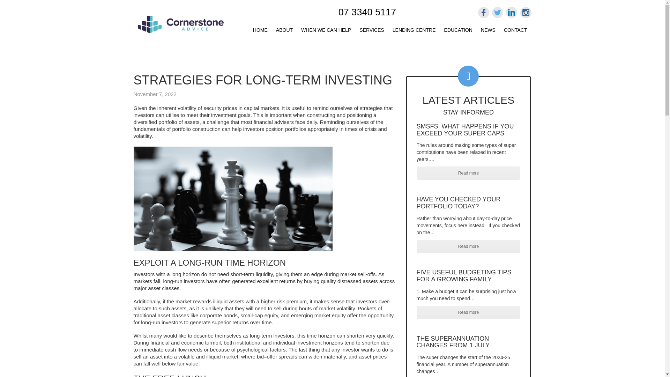  What do you see at coordinates (458, 29) in the screenshot?
I see `EDUCATION` at bounding box center [458, 29].